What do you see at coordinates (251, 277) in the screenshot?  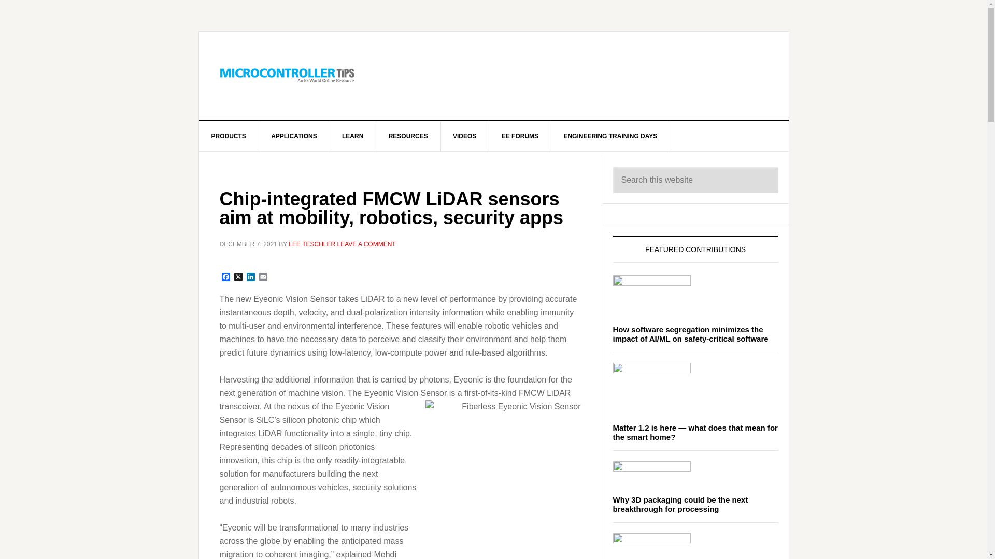 I see `LinkedIn` at bounding box center [251, 277].